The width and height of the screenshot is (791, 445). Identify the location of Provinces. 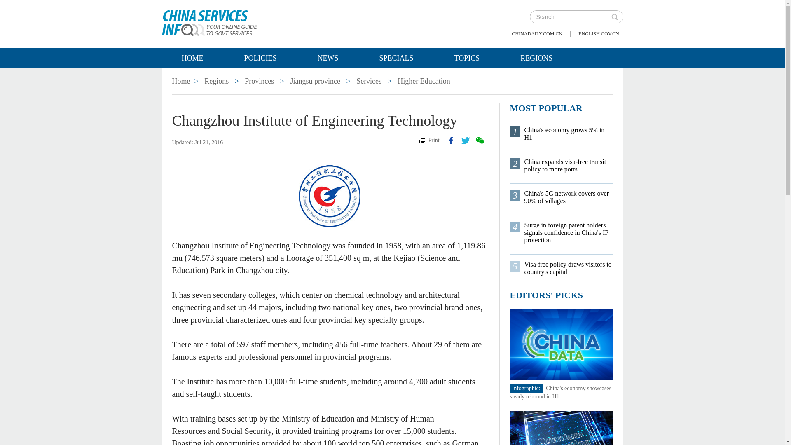
(259, 81).